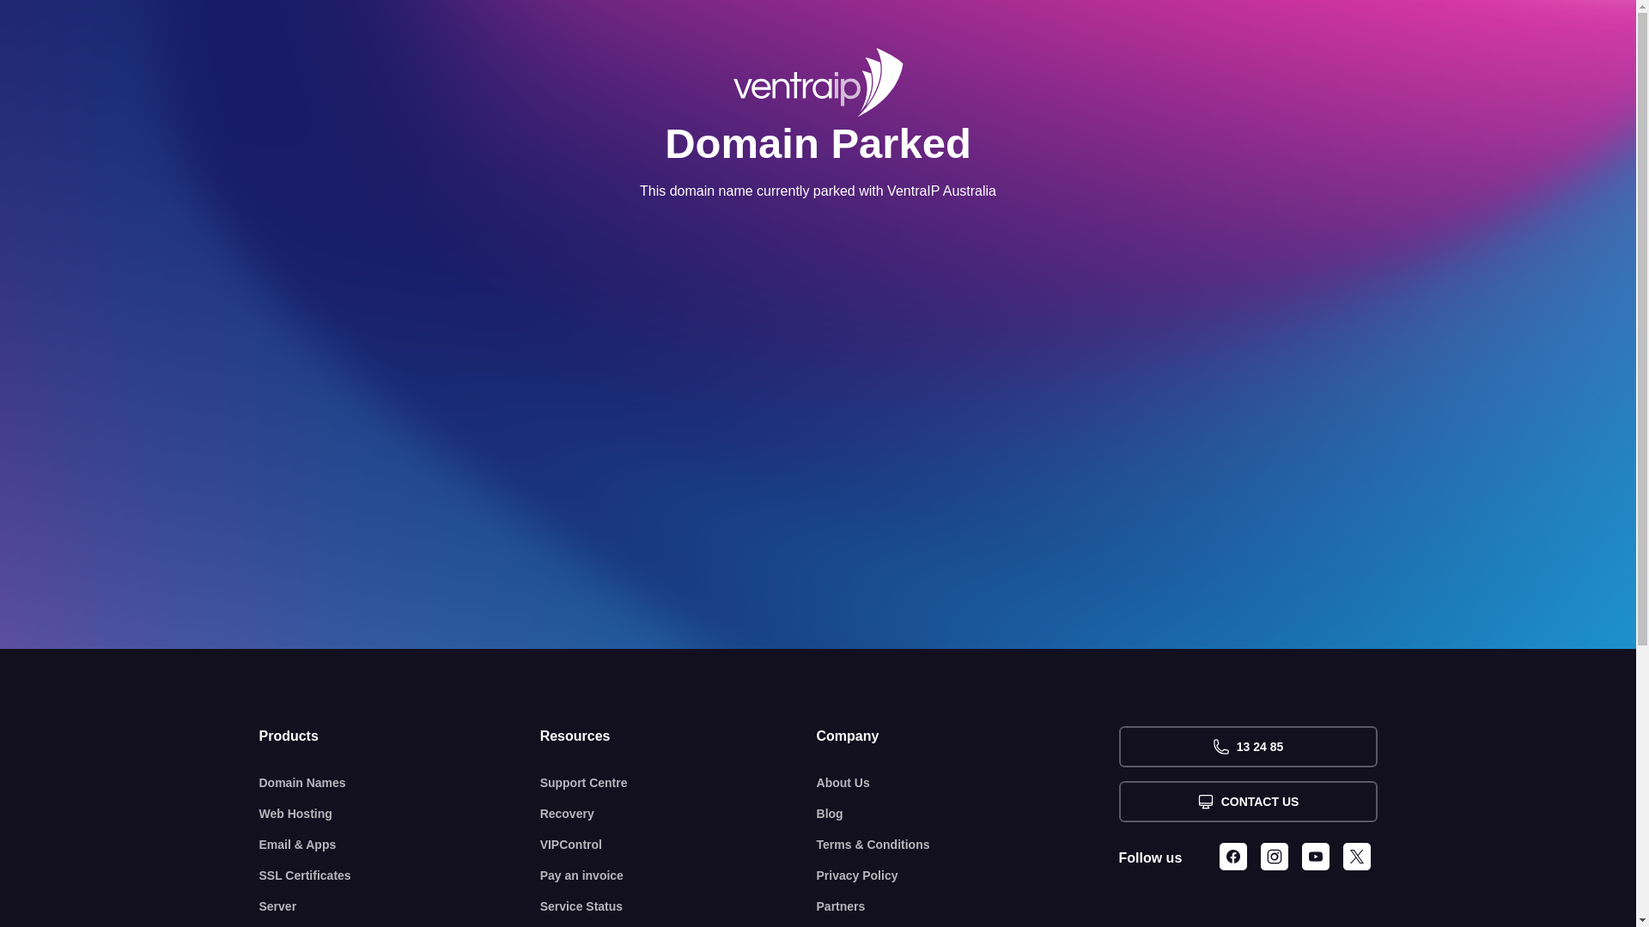  What do you see at coordinates (678, 783) in the screenshot?
I see `Support Centre` at bounding box center [678, 783].